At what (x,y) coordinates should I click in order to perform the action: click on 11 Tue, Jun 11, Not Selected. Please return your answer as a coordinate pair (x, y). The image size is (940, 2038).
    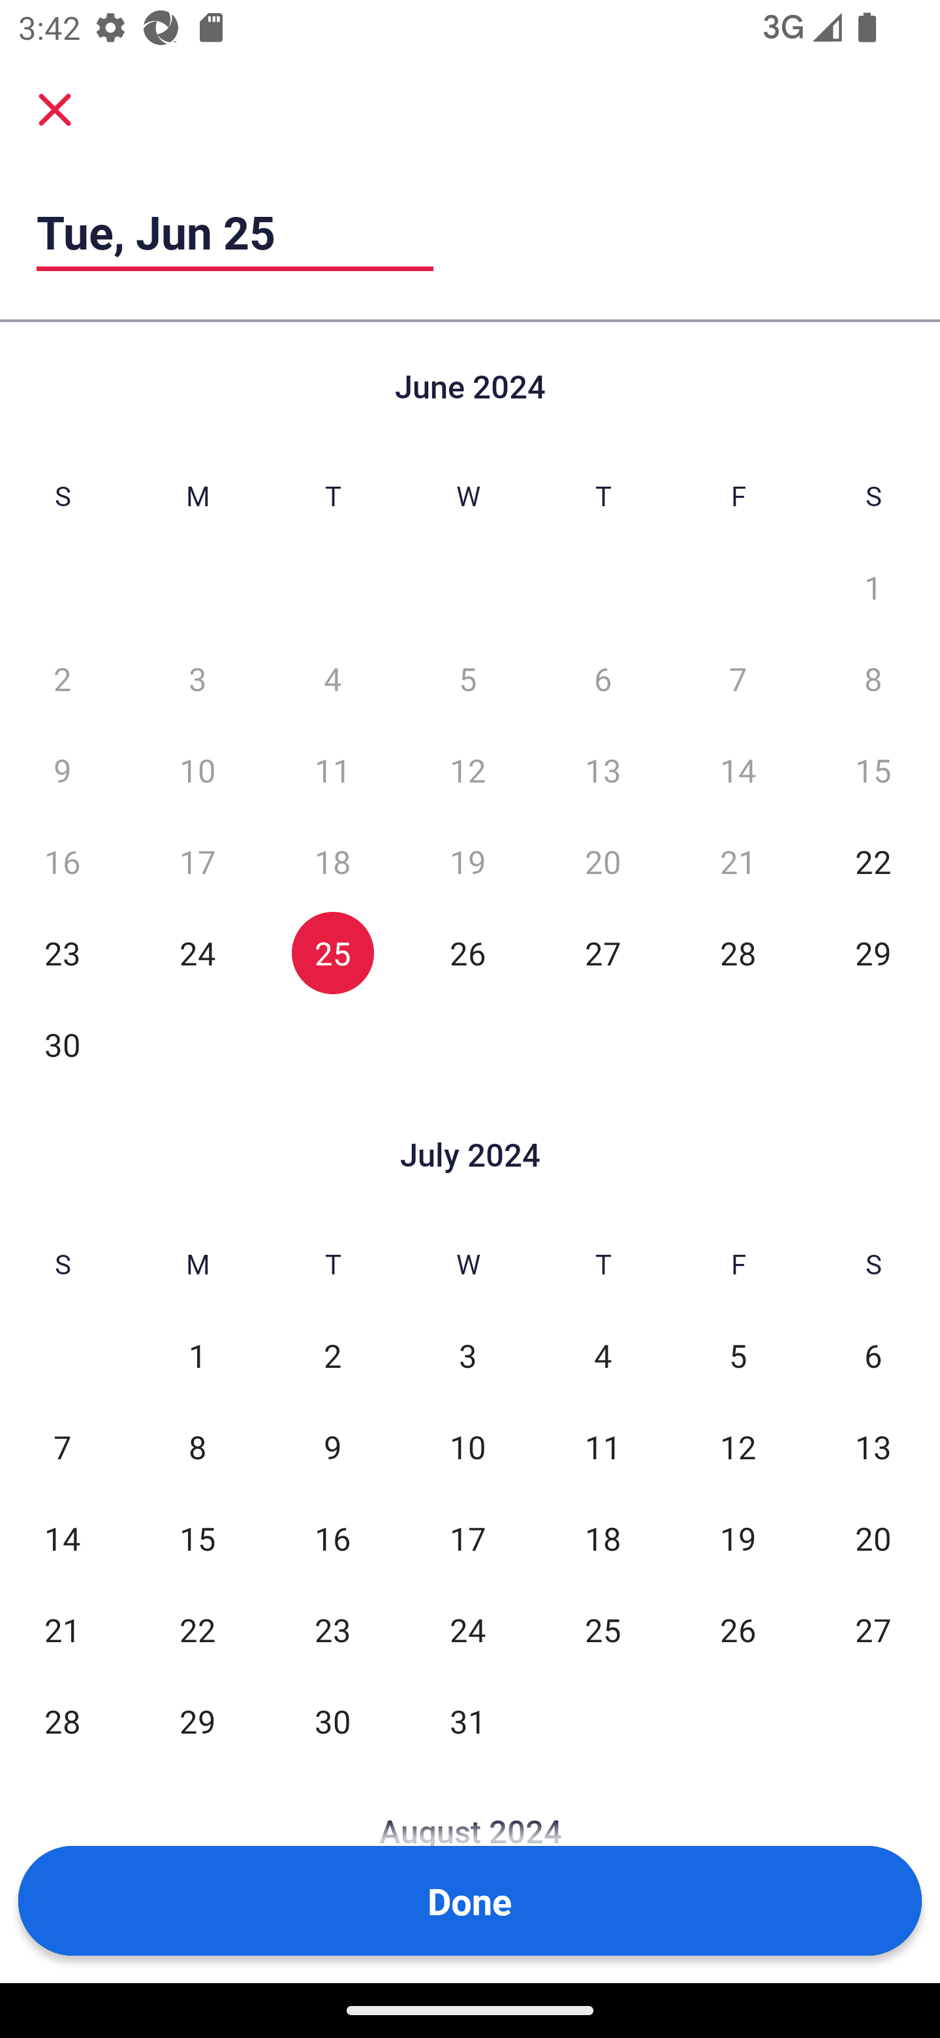
    Looking at the image, I should click on (333, 769).